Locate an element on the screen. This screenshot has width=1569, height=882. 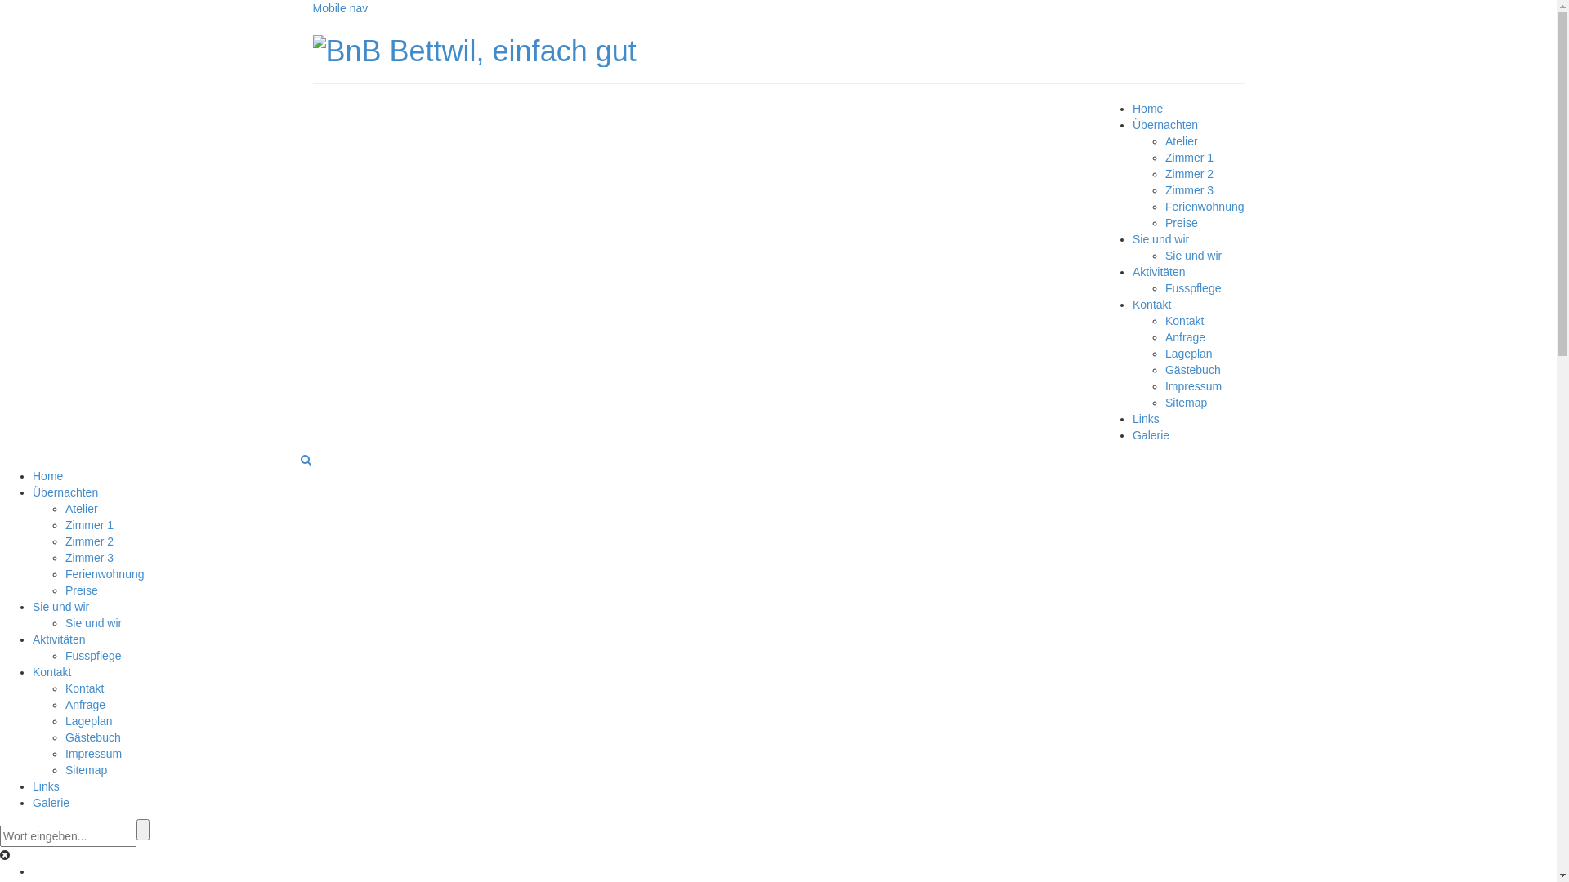
Zimmer 1 is located at coordinates (1190, 158).